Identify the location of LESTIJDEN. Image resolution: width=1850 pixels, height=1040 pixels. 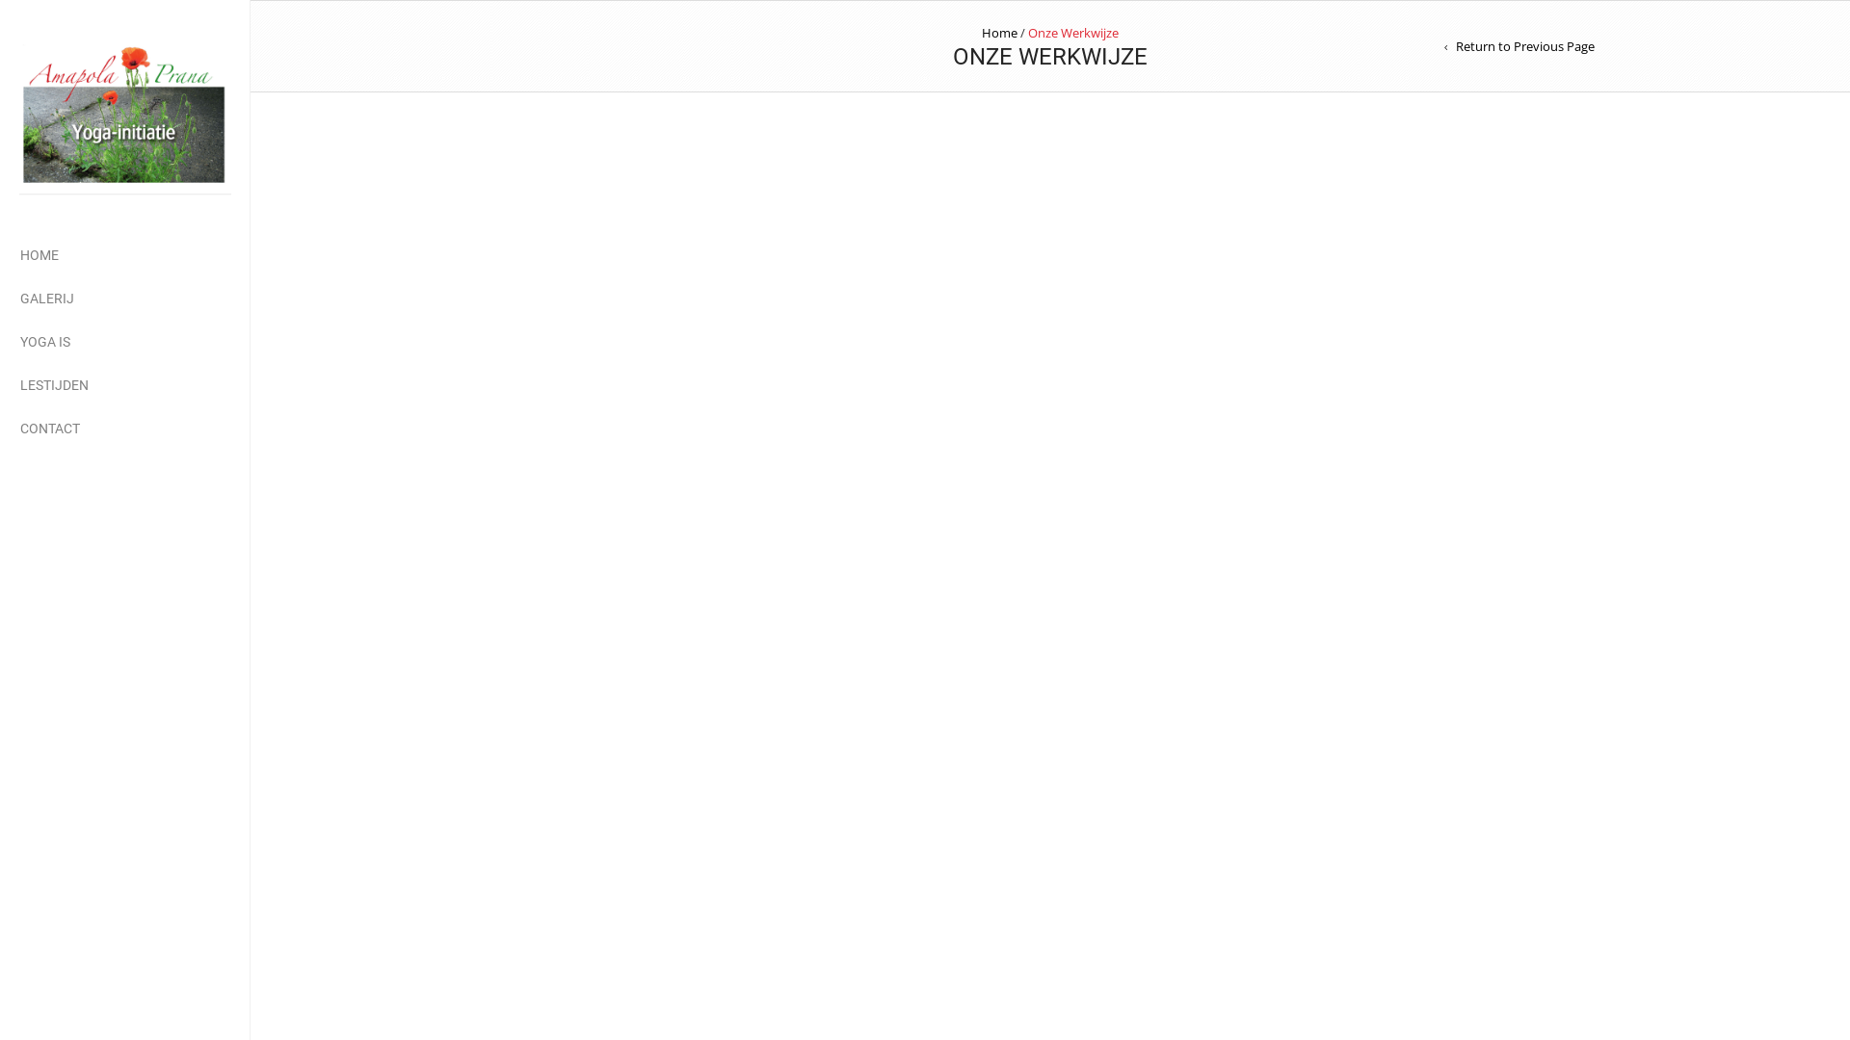
(54, 385).